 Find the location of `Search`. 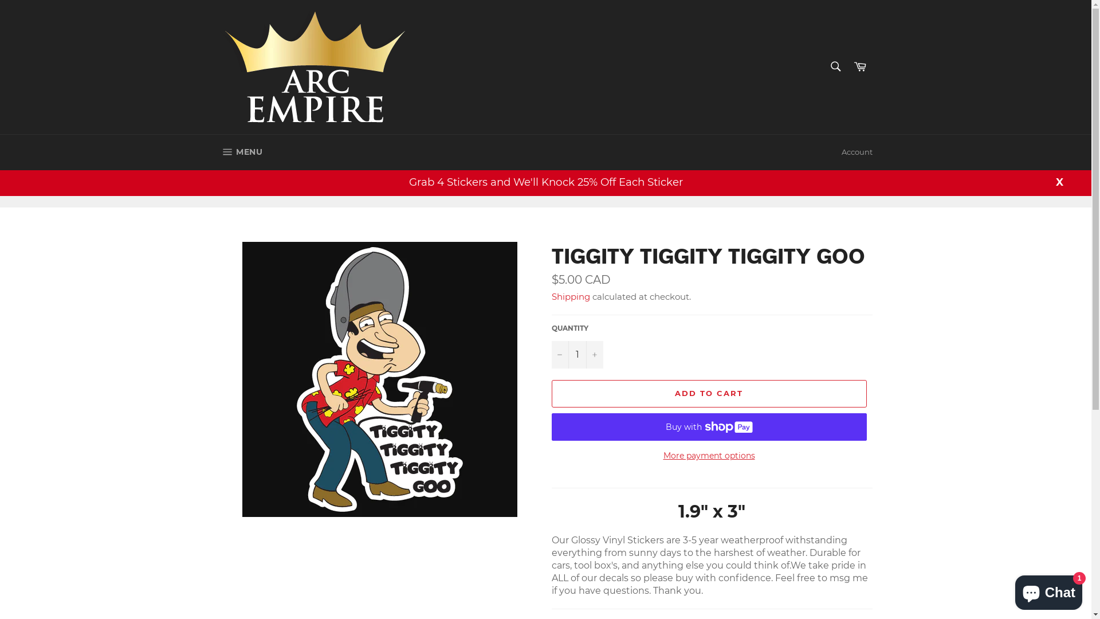

Search is located at coordinates (835, 66).